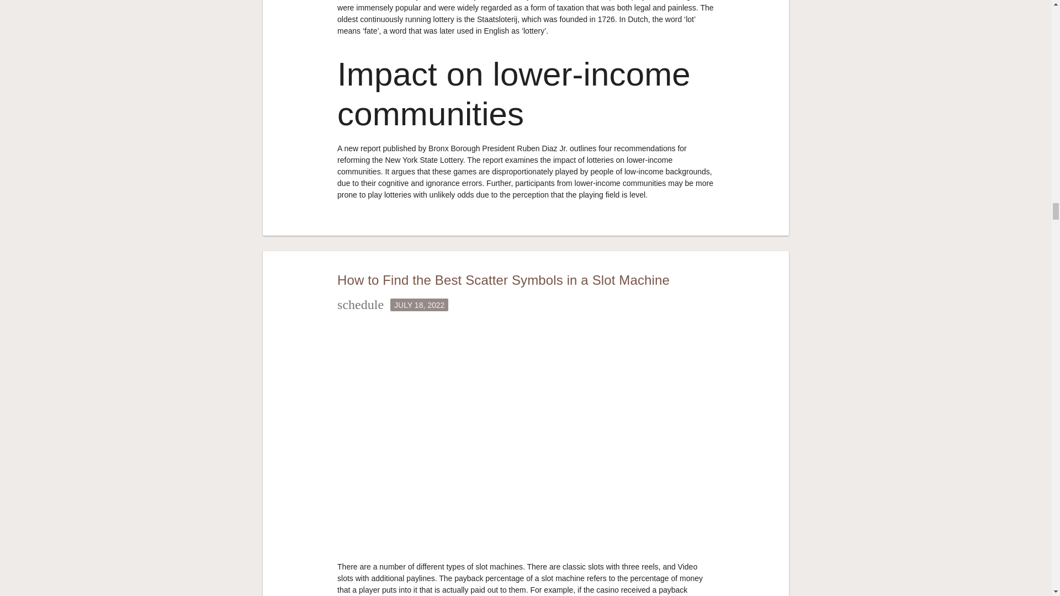  I want to click on How to Find the Best Scatter Symbols in a Slot Machine, so click(504, 279).